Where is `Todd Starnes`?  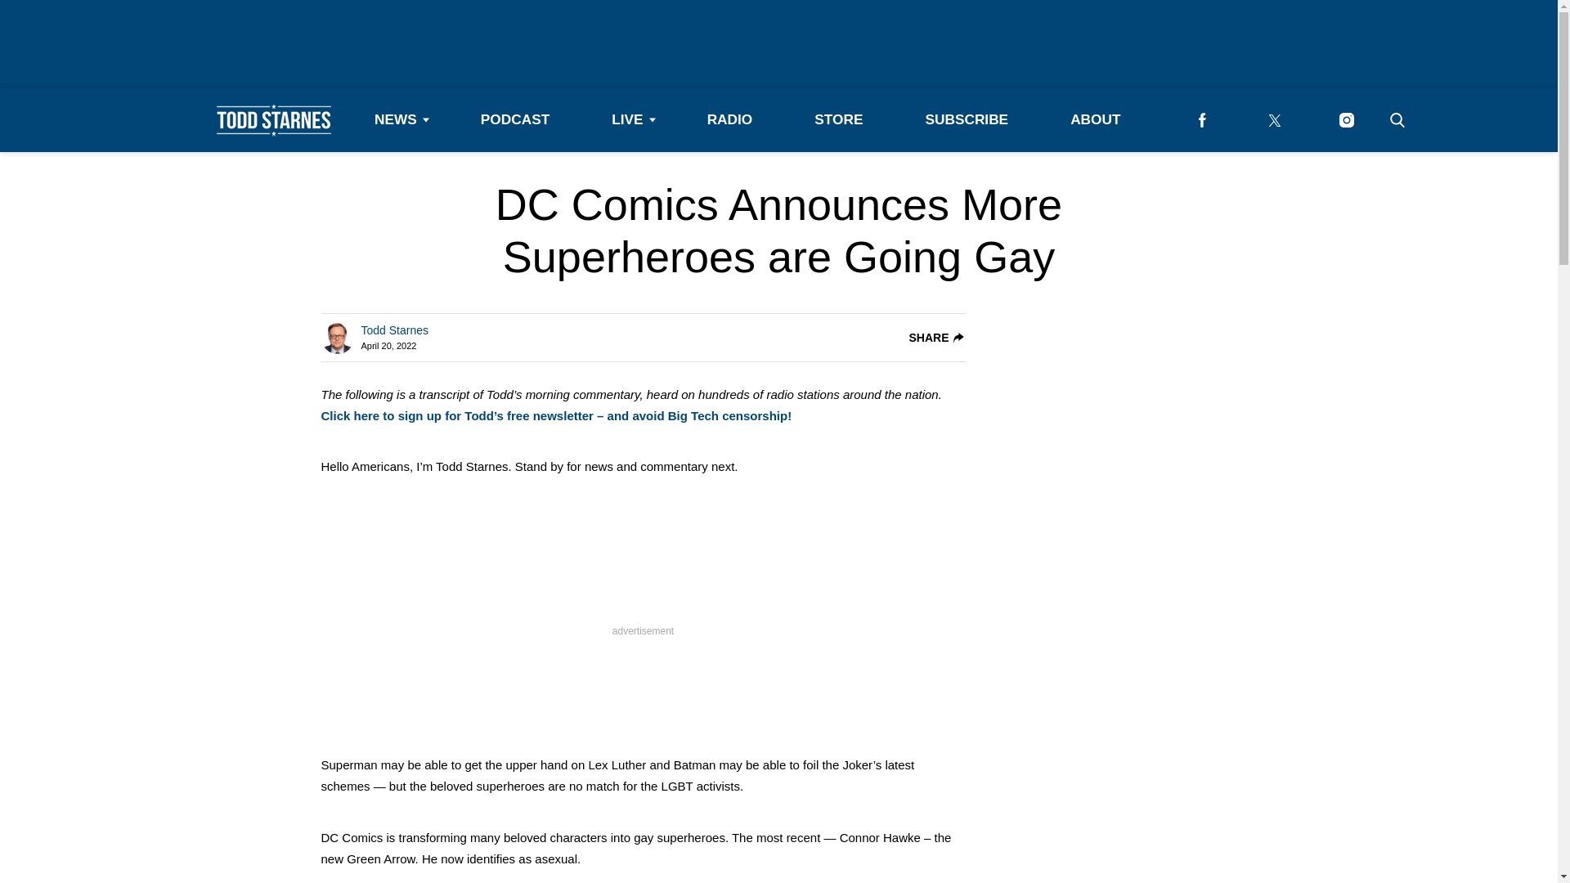
Todd Starnes is located at coordinates (394, 330).